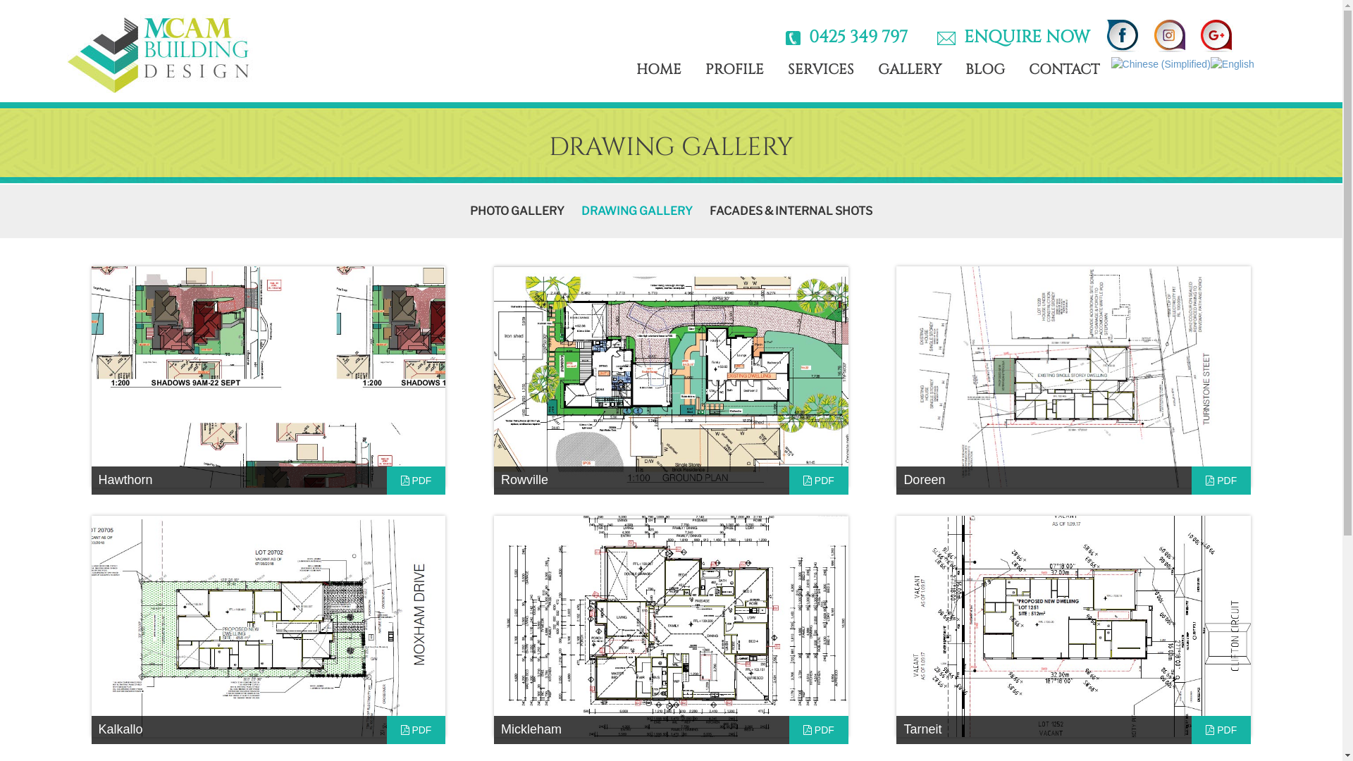 The width and height of the screenshot is (1353, 761). What do you see at coordinates (416, 481) in the screenshot?
I see `PDF` at bounding box center [416, 481].